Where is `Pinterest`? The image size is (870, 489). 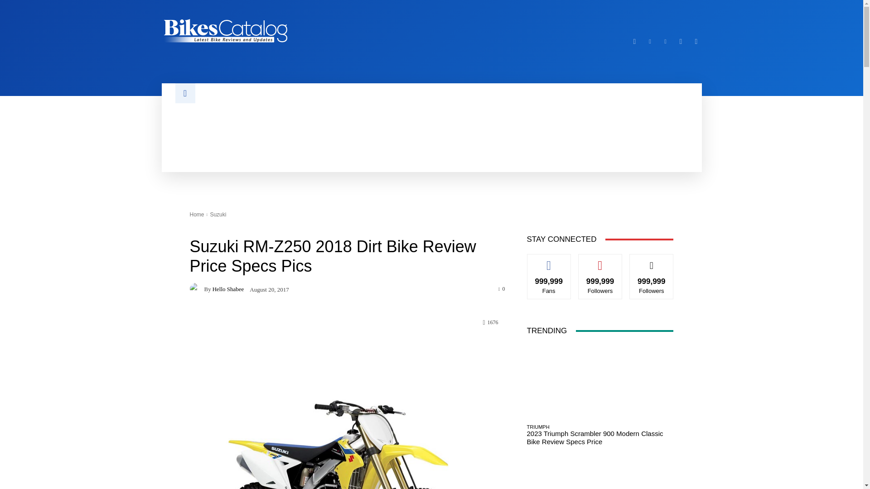 Pinterest is located at coordinates (665, 41).